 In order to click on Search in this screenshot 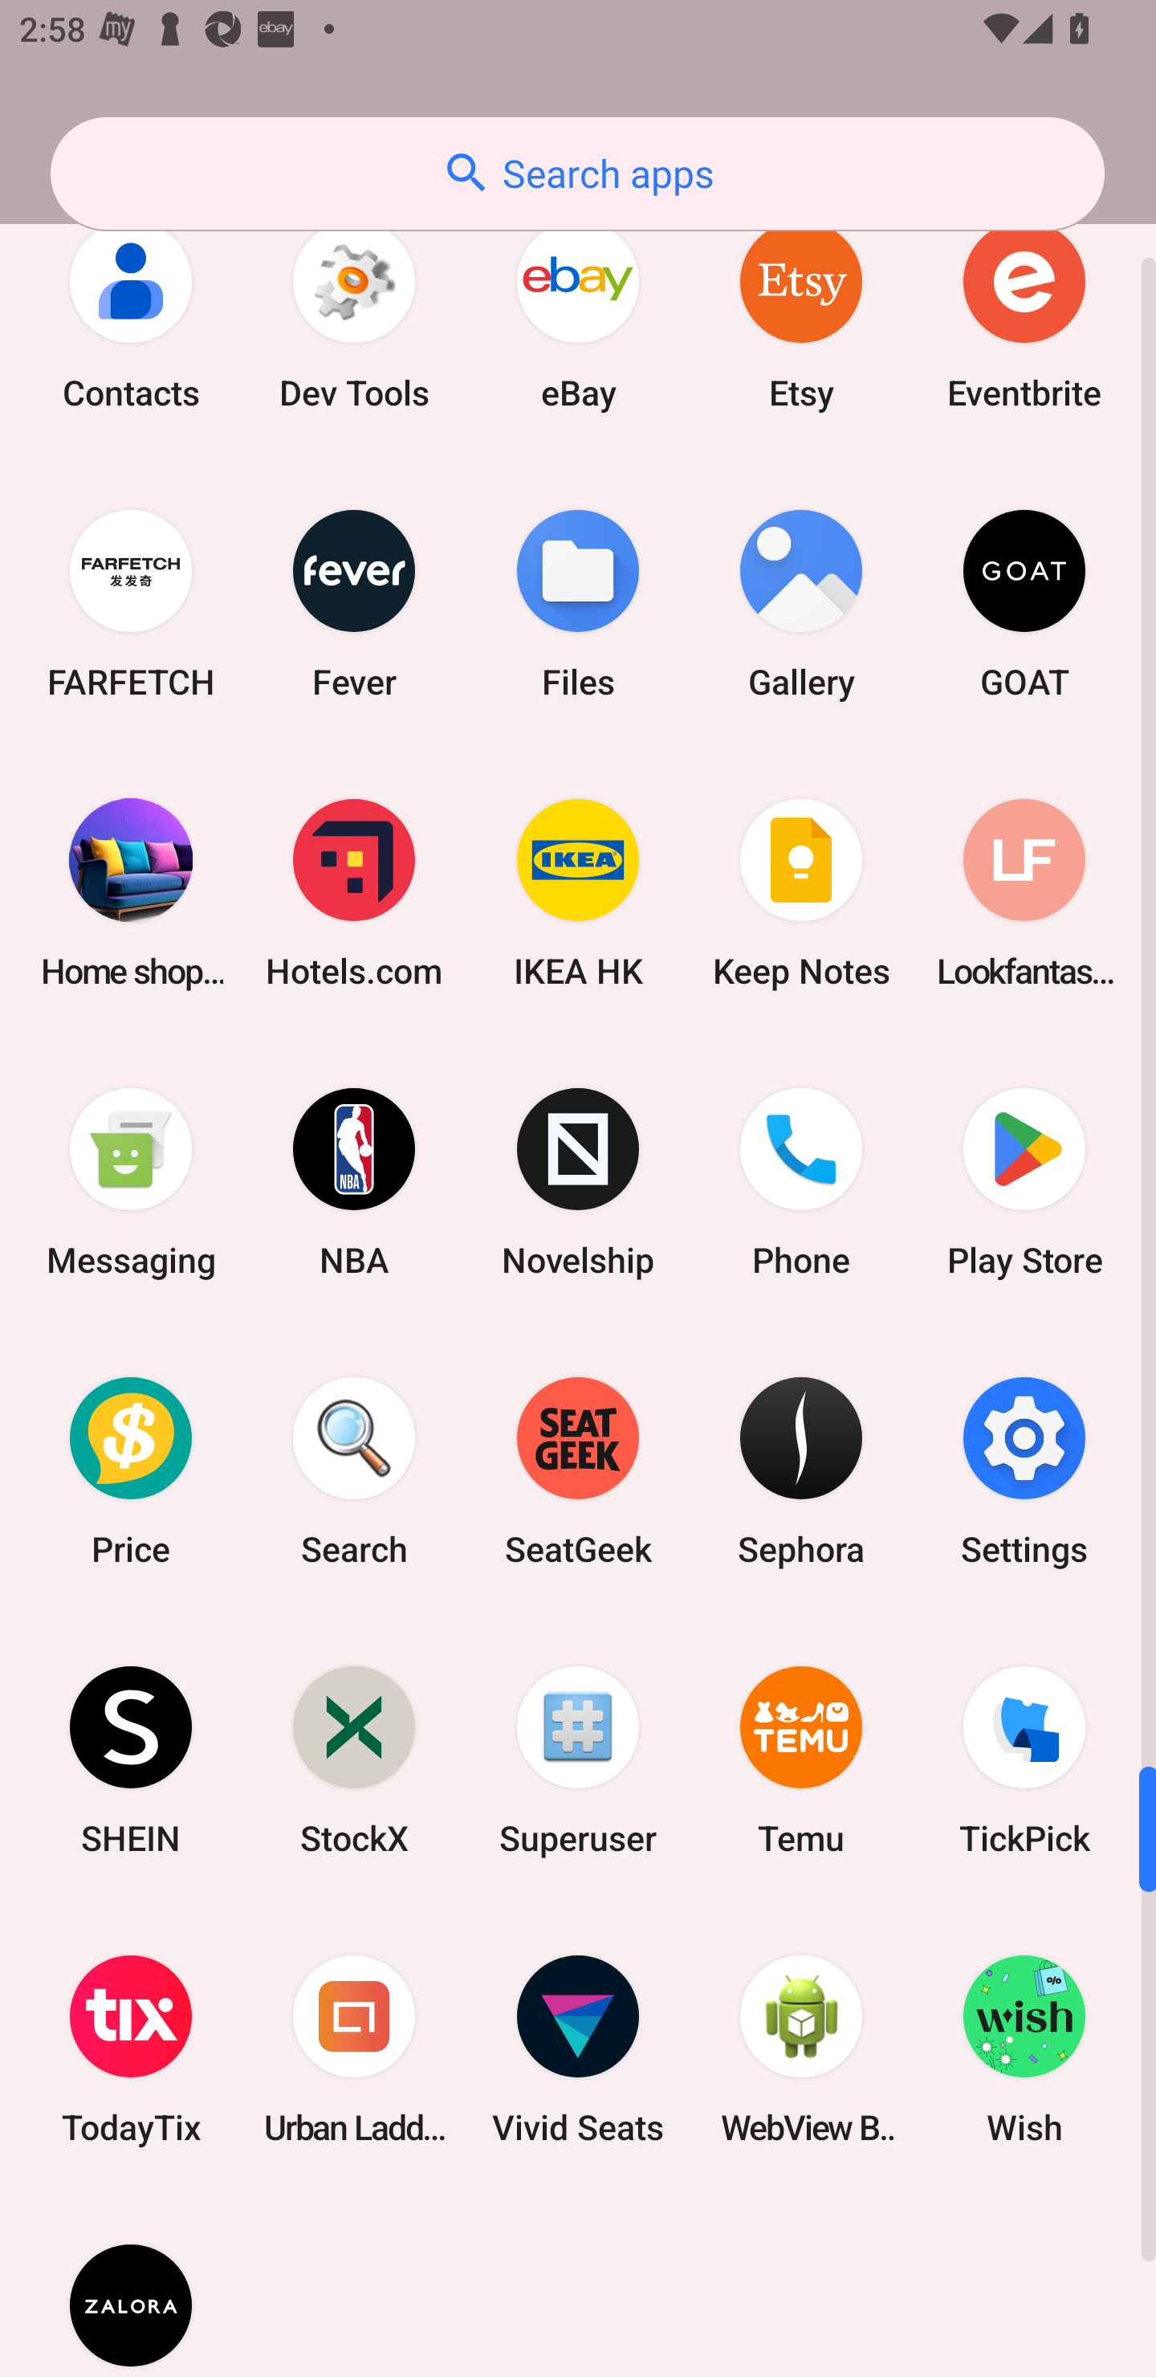, I will do `click(354, 1471)`.